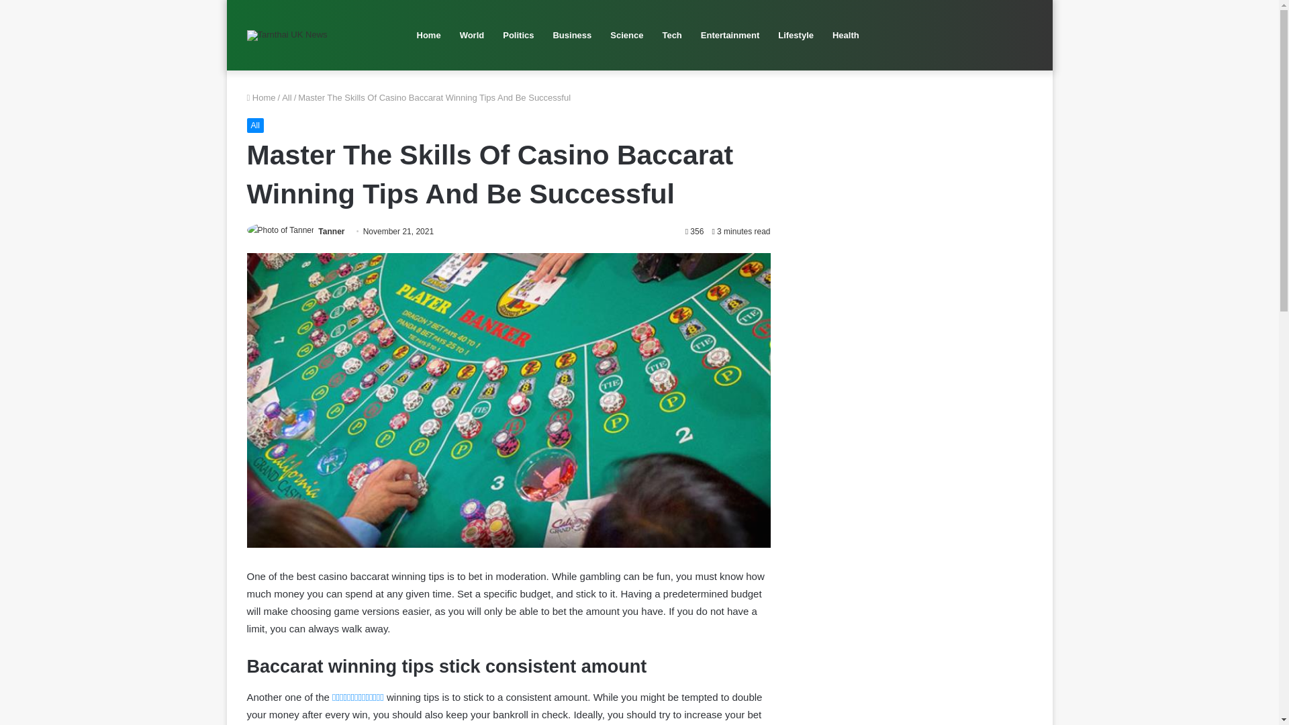 The image size is (1289, 725). What do you see at coordinates (286, 98) in the screenshot?
I see `All` at bounding box center [286, 98].